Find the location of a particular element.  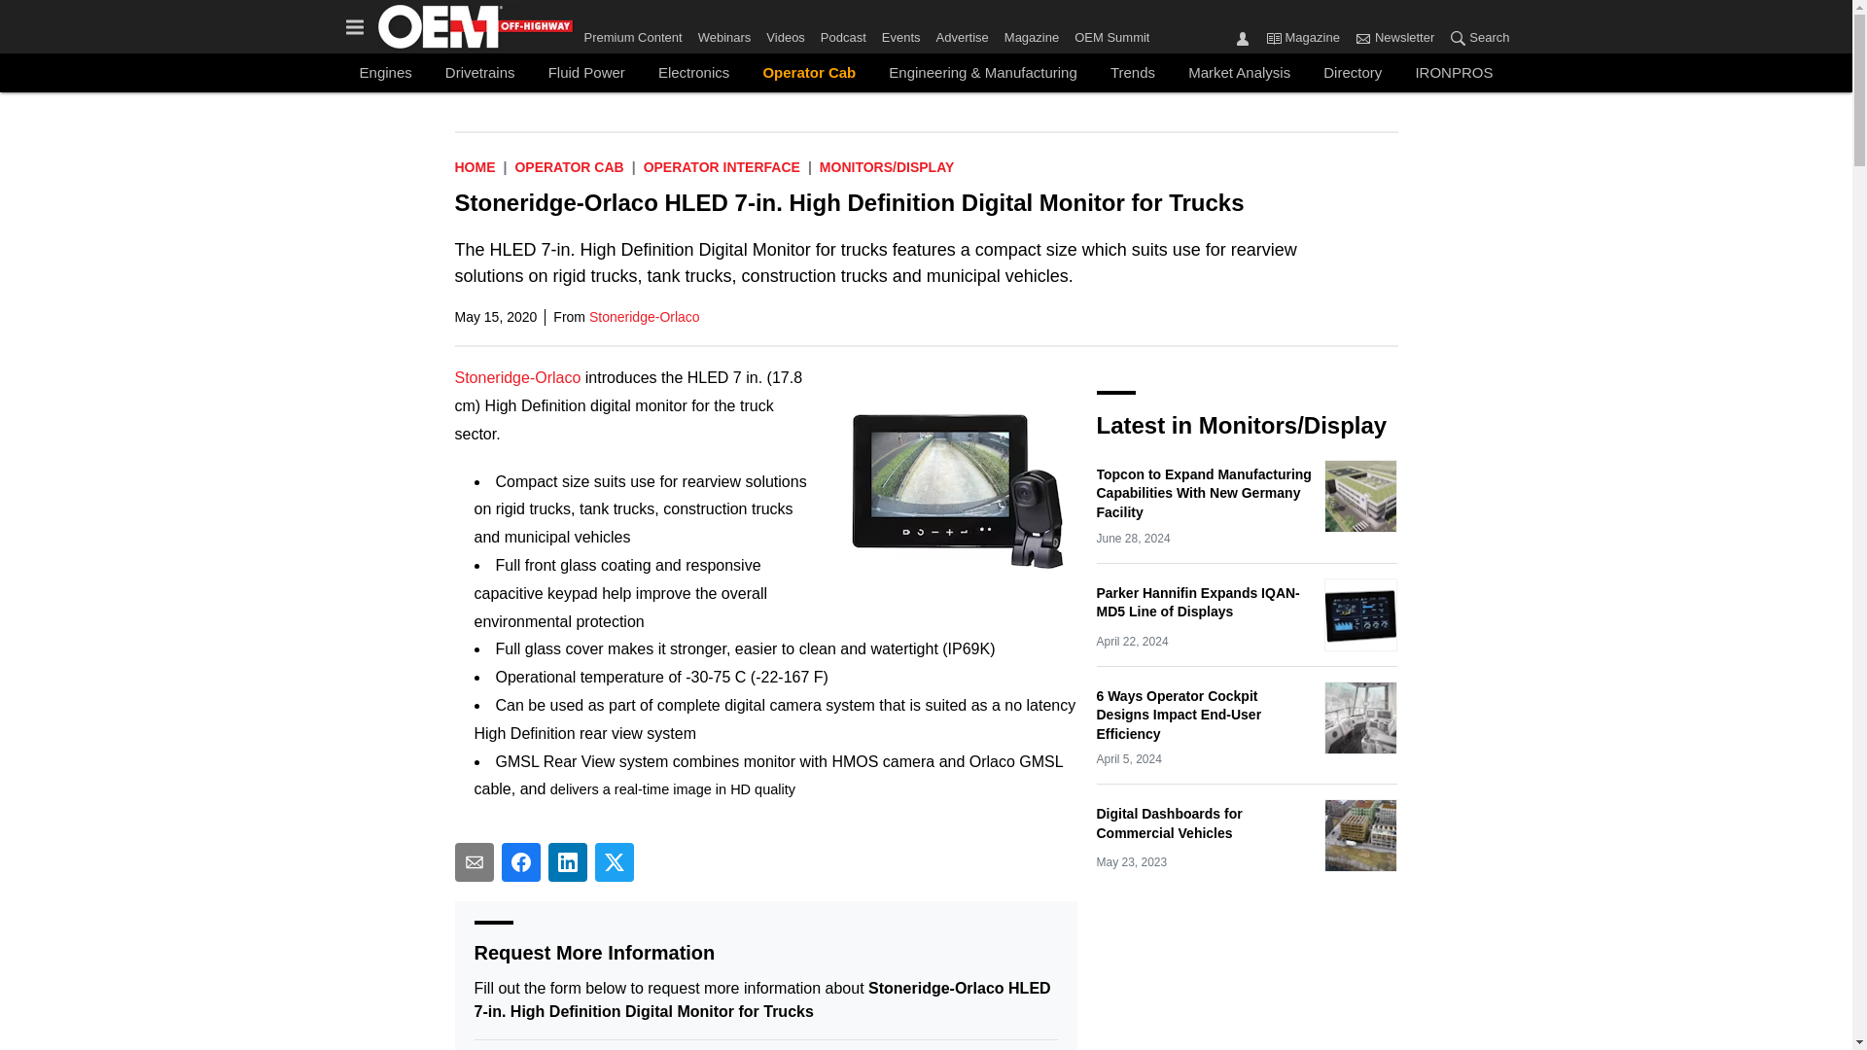

Magazine is located at coordinates (1031, 33).